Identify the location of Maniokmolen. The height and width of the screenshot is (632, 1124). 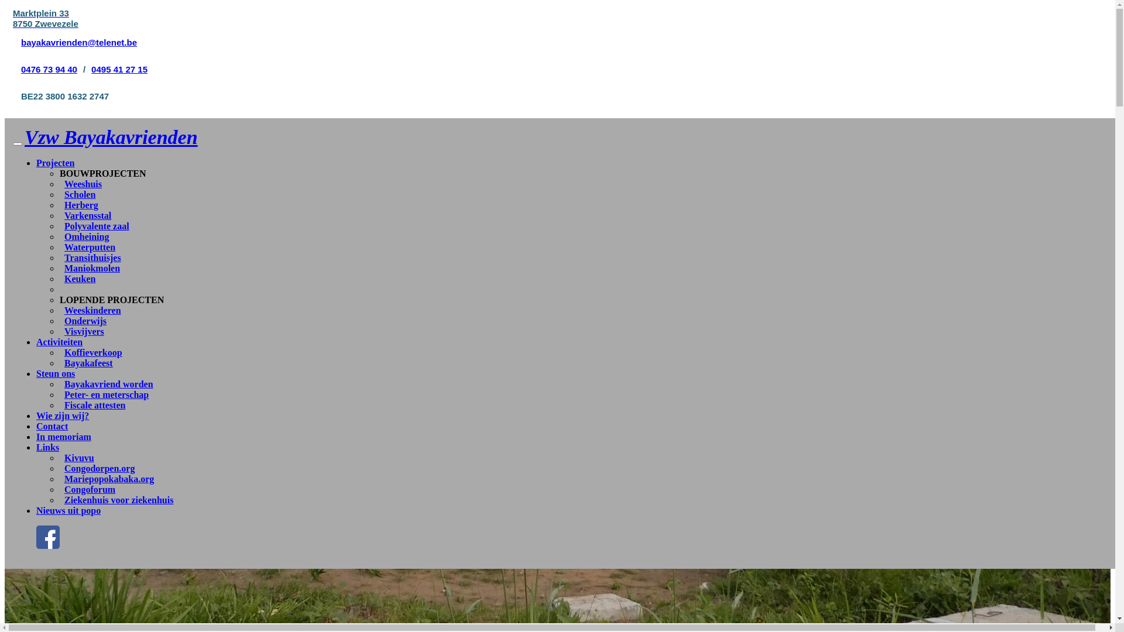
(90, 268).